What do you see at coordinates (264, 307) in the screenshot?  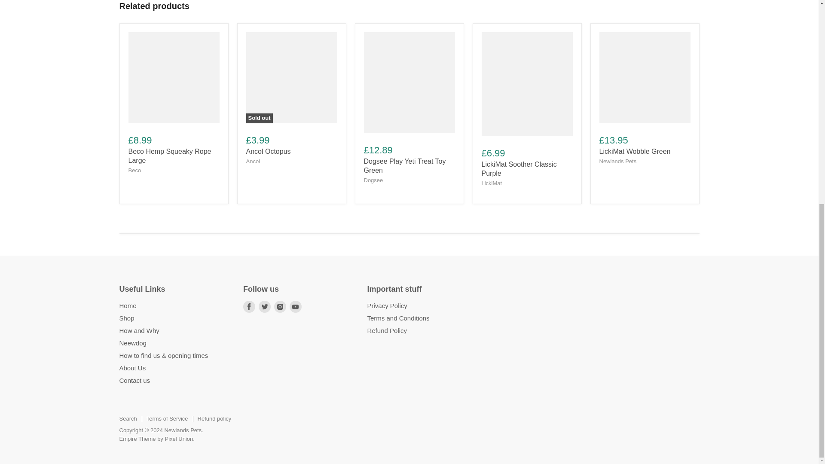 I see `Twitter` at bounding box center [264, 307].